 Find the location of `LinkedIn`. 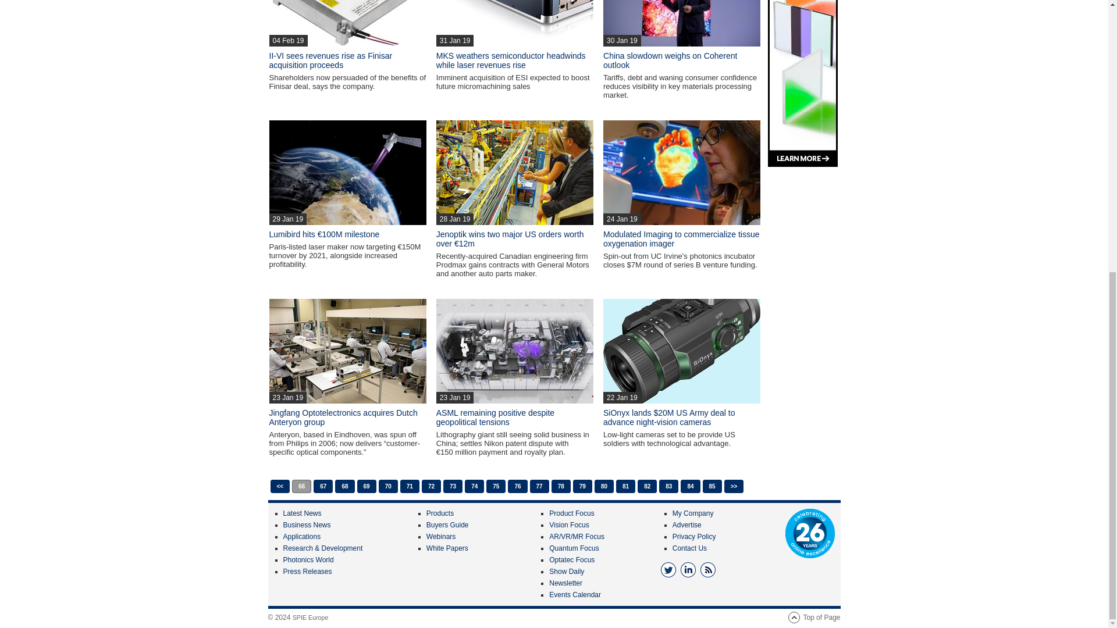

LinkedIn is located at coordinates (688, 569).